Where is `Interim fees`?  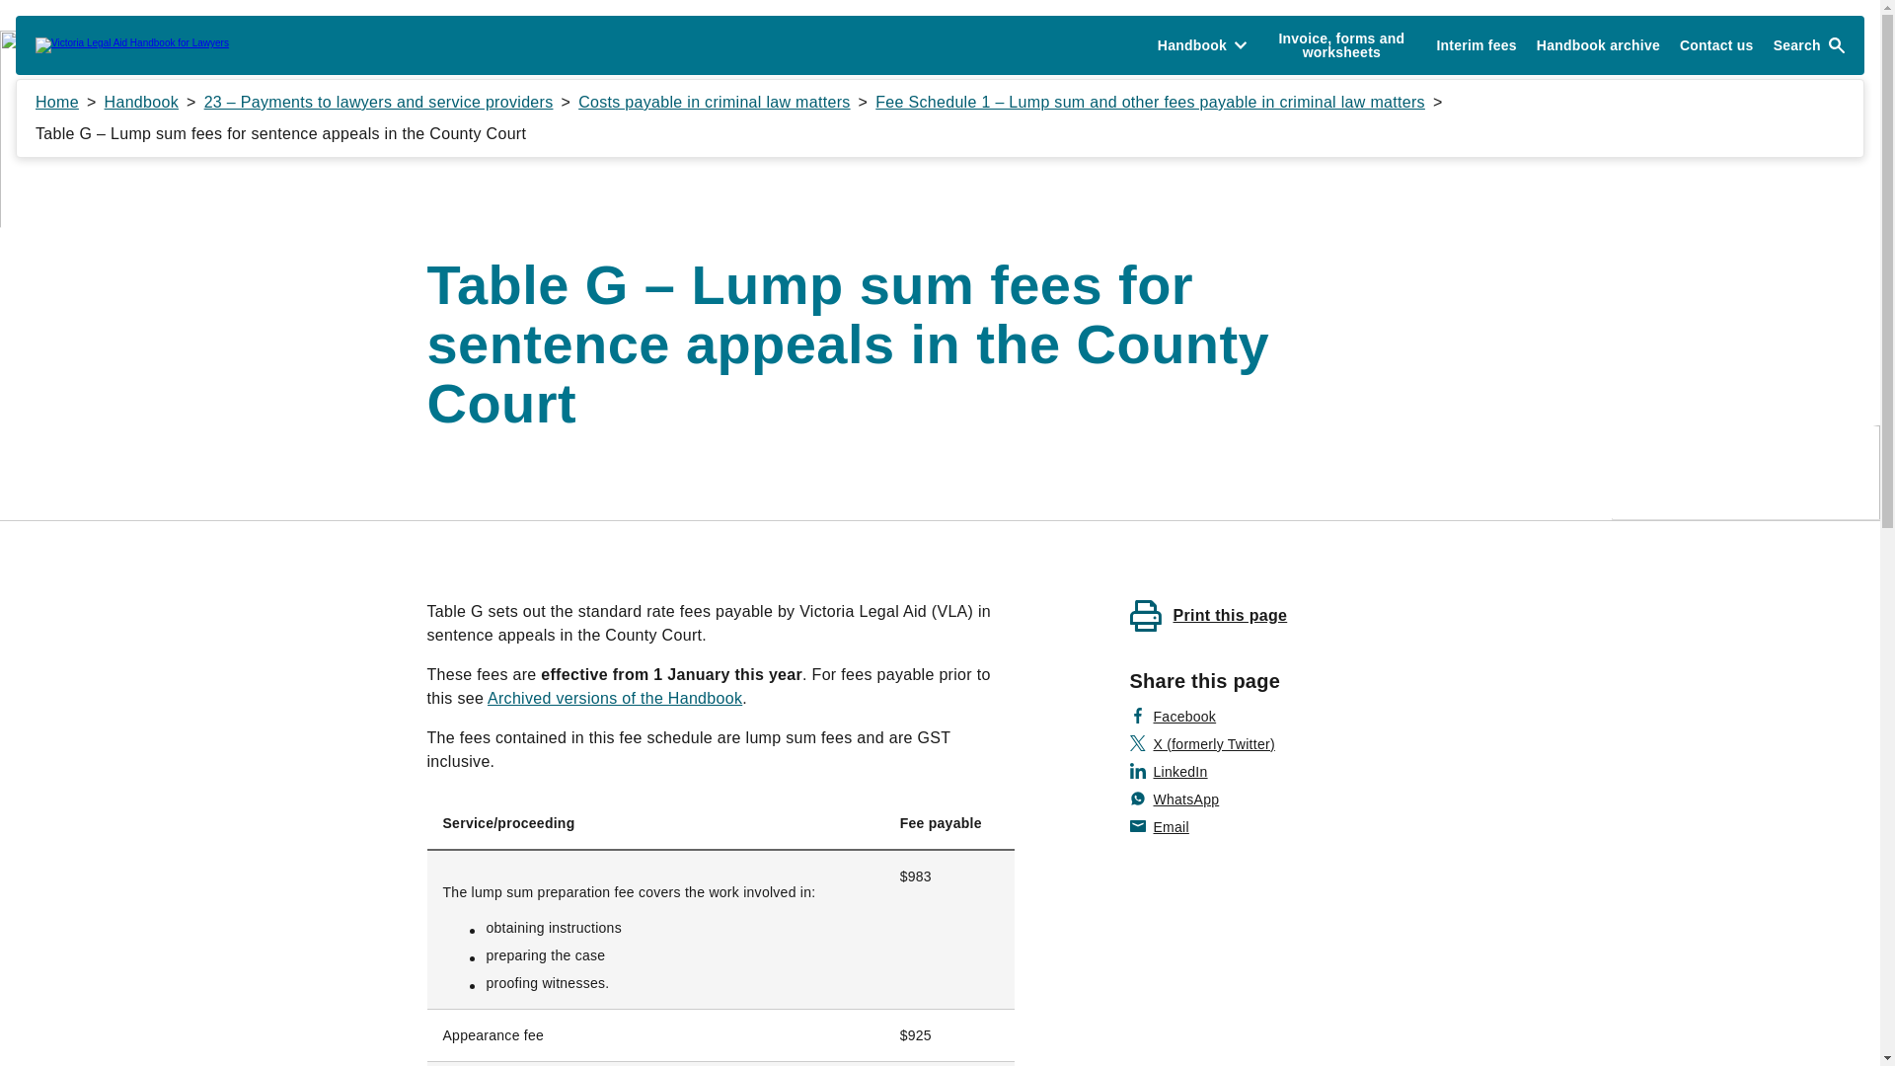
Interim fees is located at coordinates (1476, 45).